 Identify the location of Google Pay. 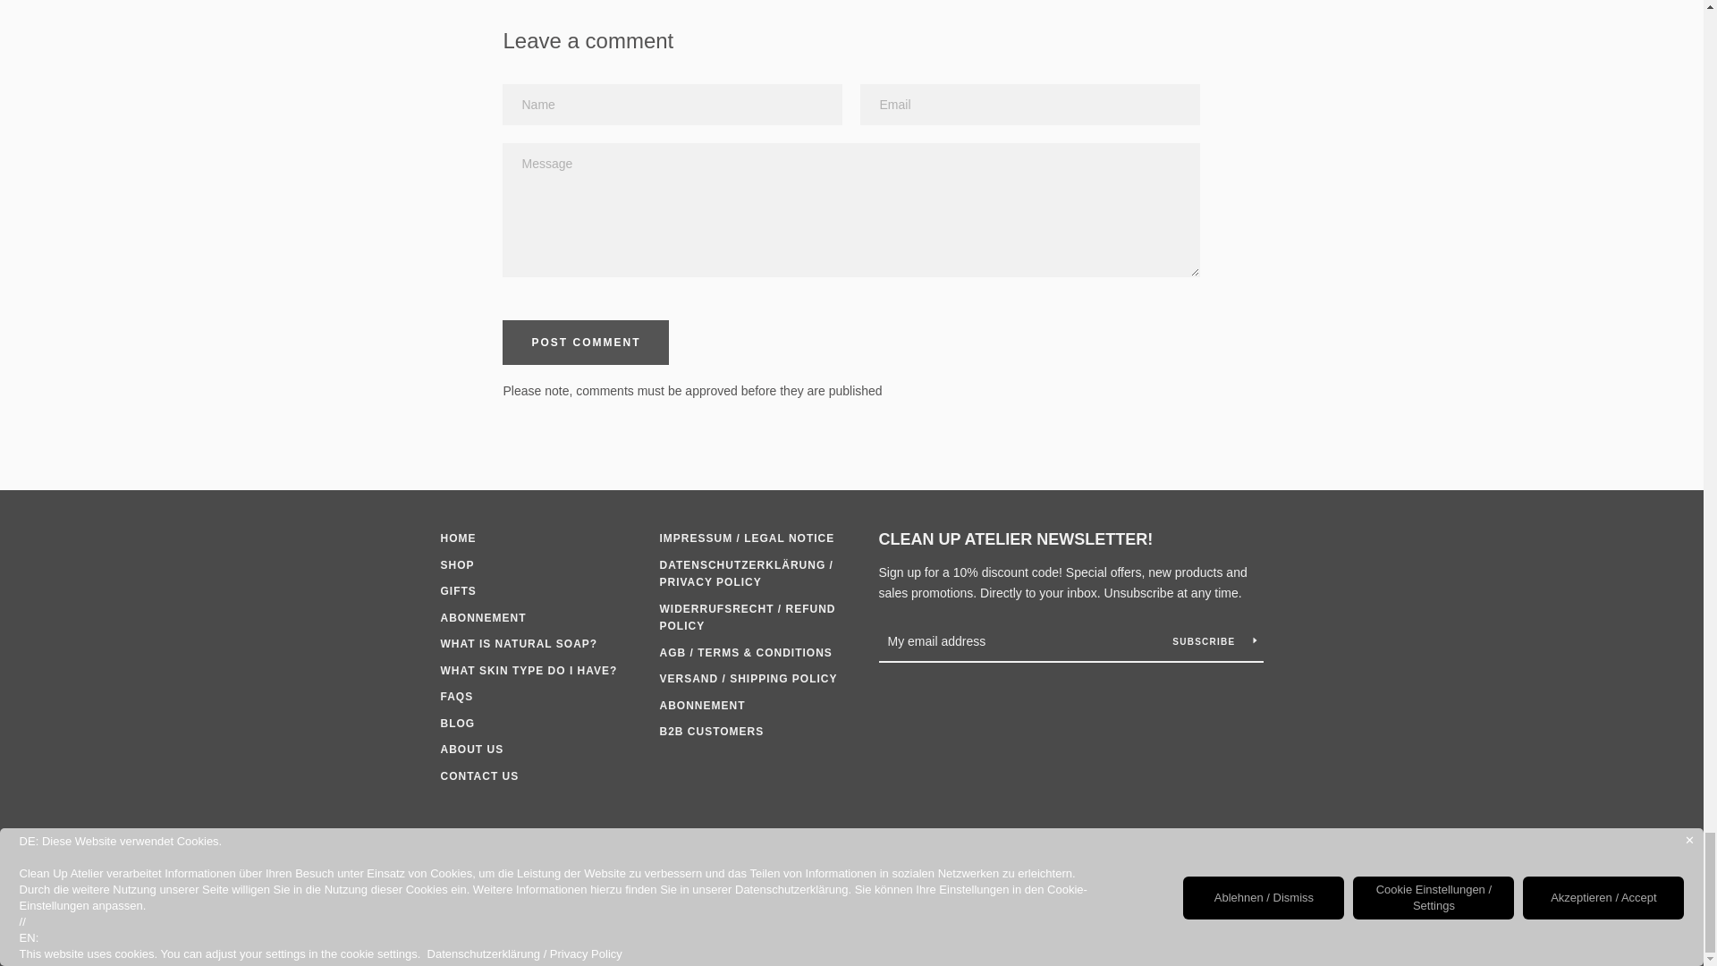
(1124, 844).